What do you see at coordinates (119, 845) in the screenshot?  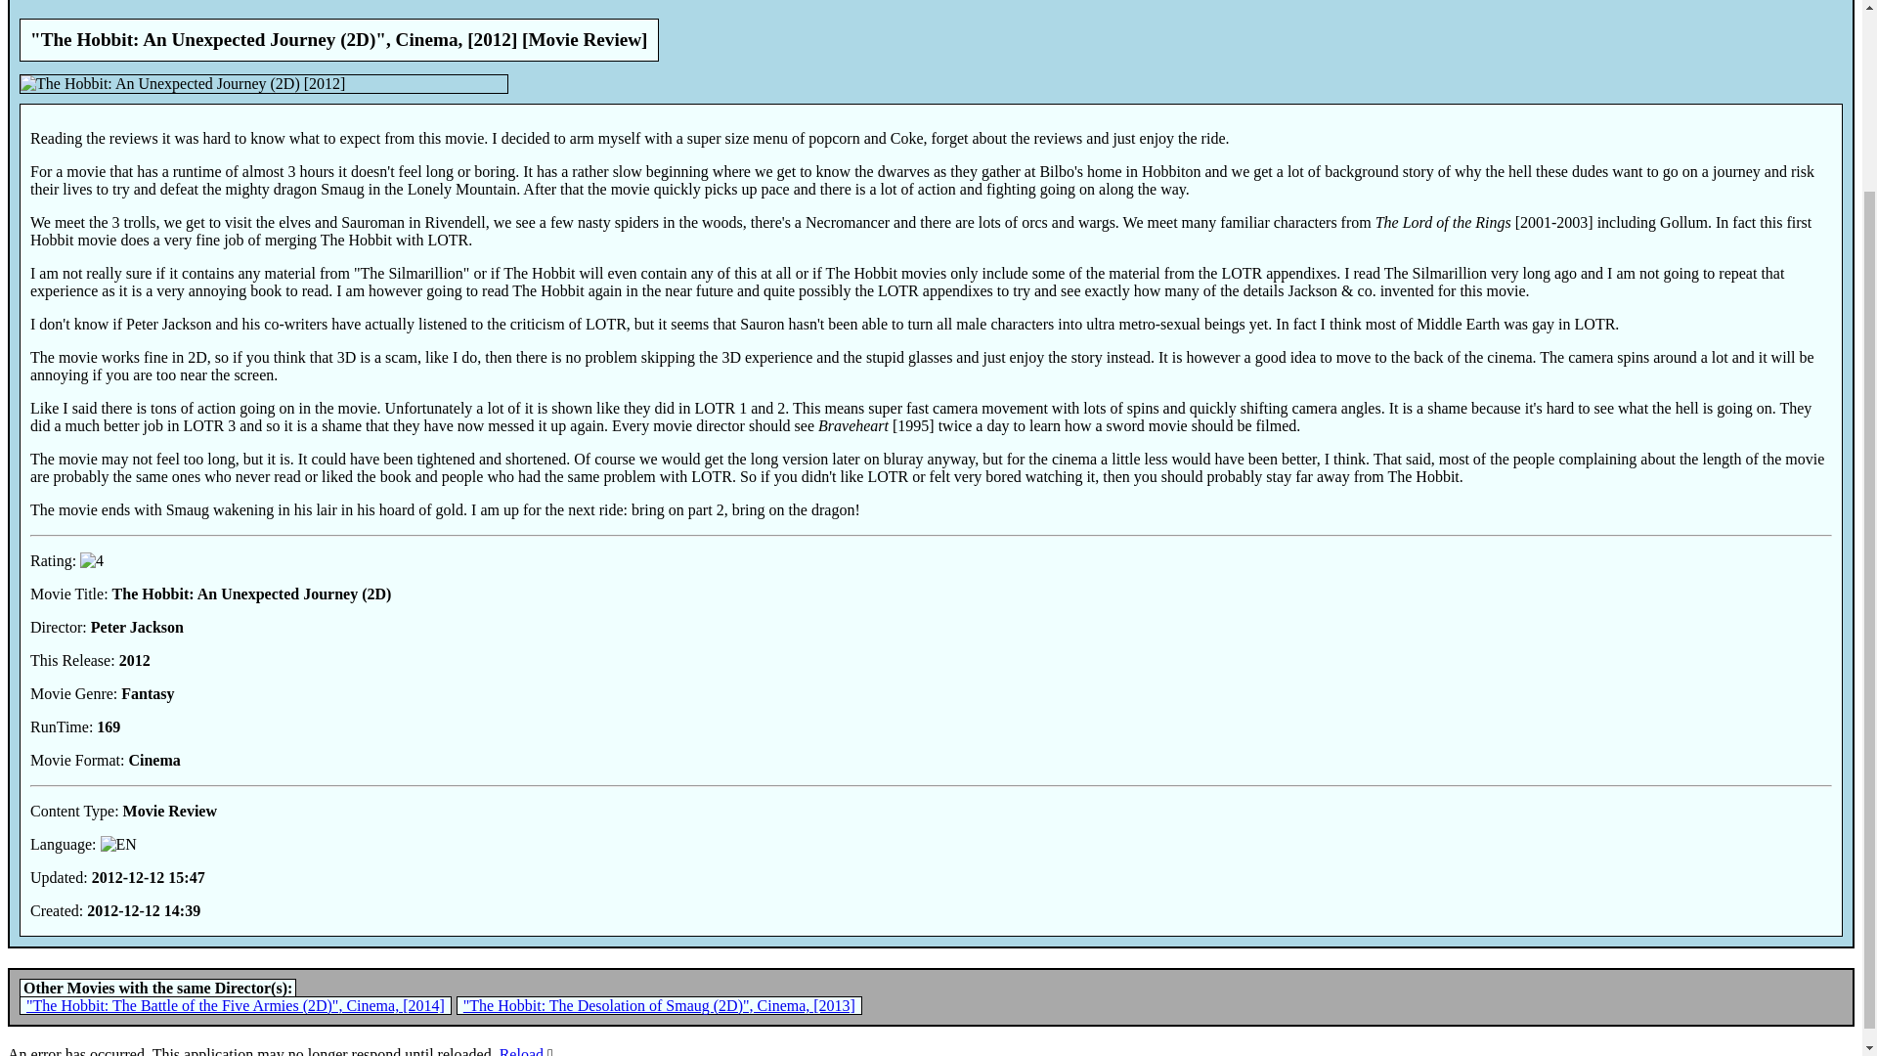 I see `EN` at bounding box center [119, 845].